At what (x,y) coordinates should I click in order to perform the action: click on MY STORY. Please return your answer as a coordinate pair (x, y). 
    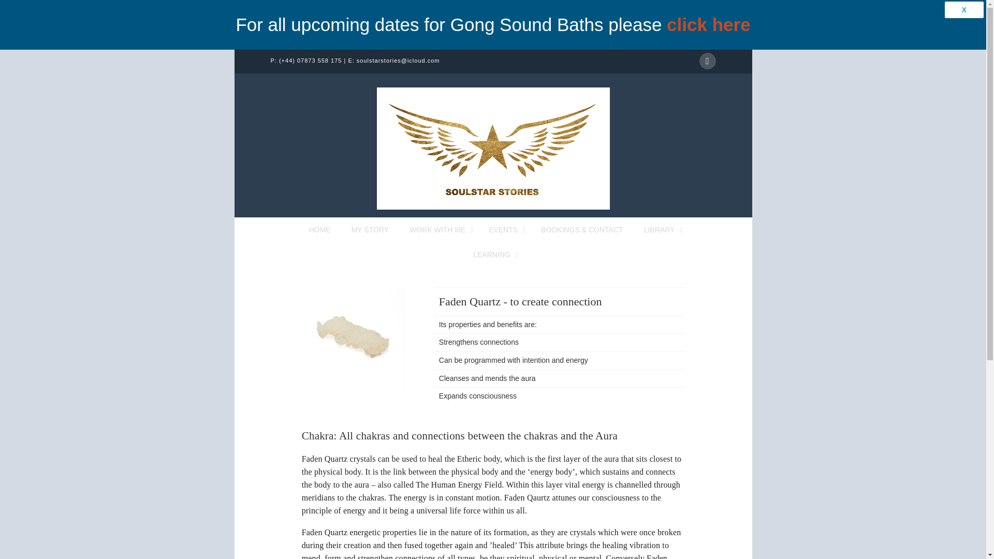
    Looking at the image, I should click on (370, 230).